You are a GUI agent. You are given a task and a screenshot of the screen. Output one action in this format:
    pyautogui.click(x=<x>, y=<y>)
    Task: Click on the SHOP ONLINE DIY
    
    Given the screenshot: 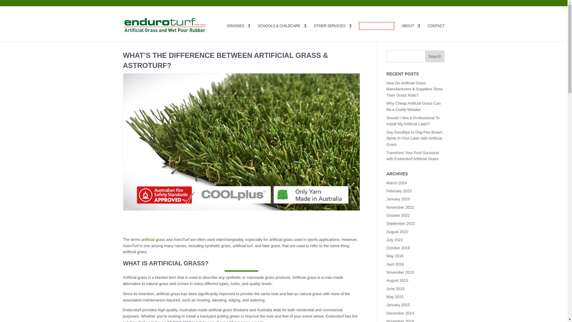 What is the action you would take?
    pyautogui.click(x=377, y=26)
    